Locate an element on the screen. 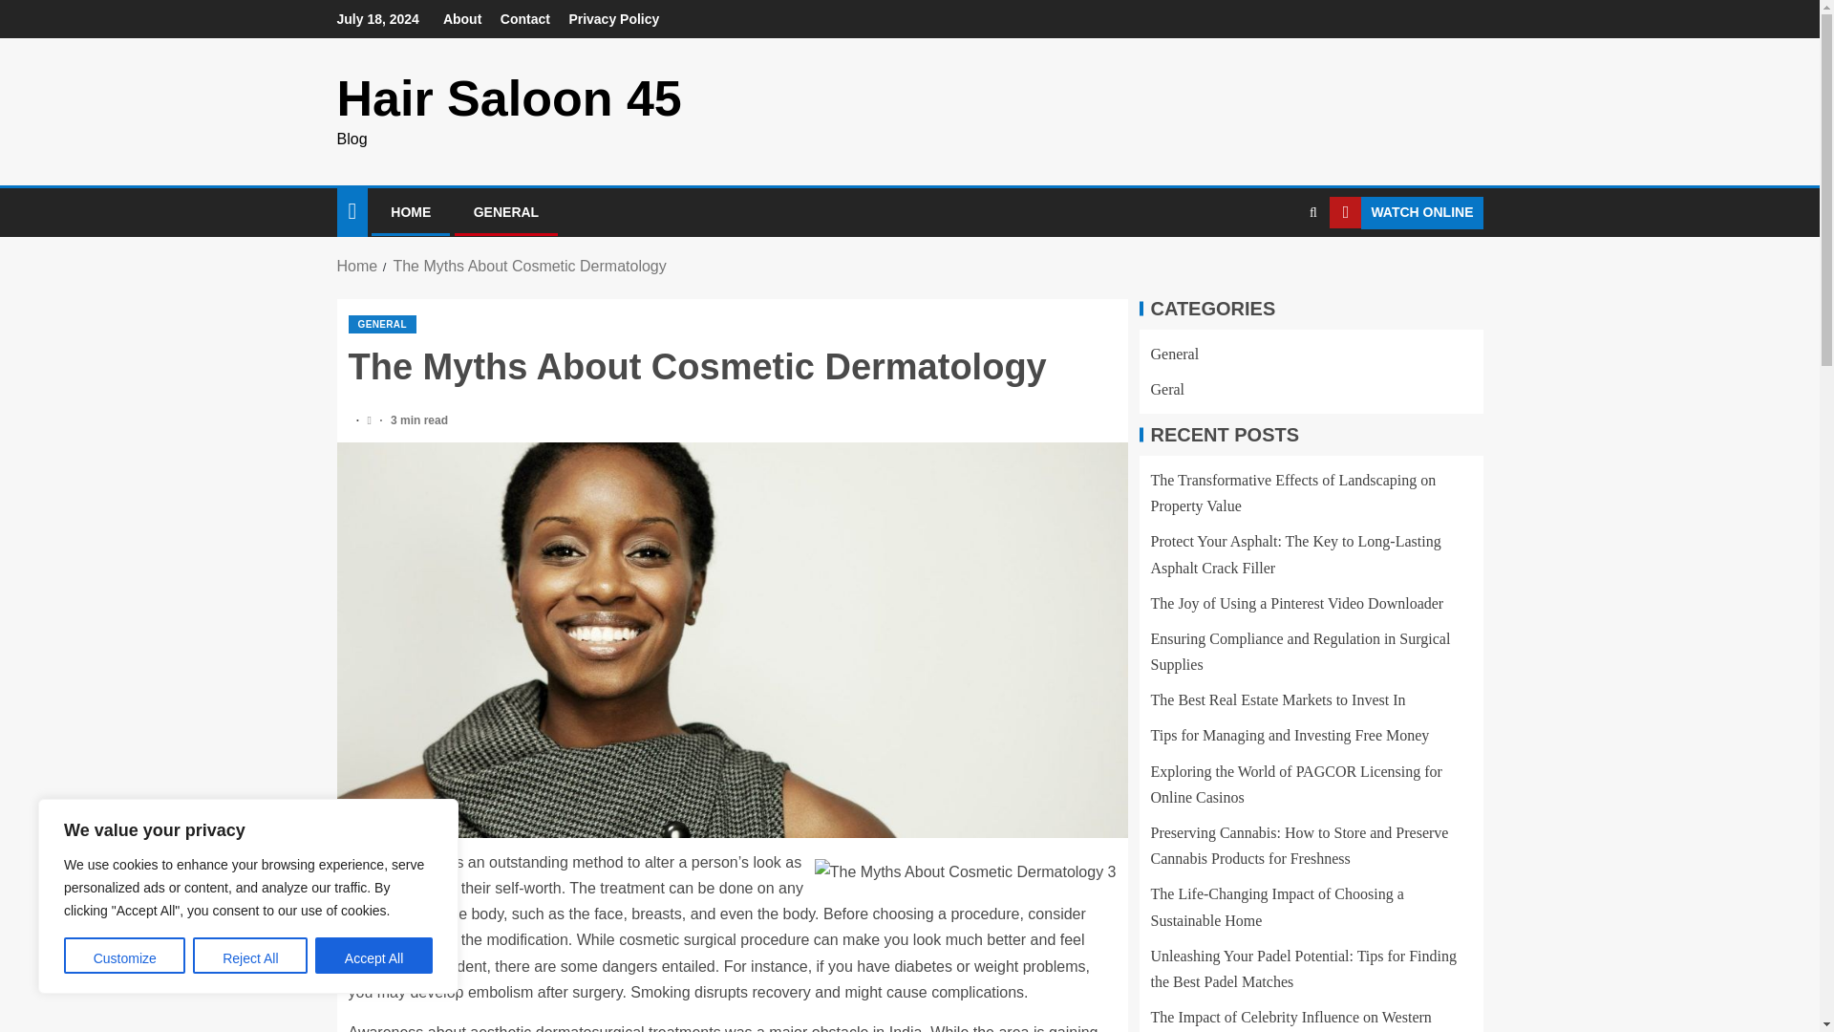  Accept All is located at coordinates (374, 956).